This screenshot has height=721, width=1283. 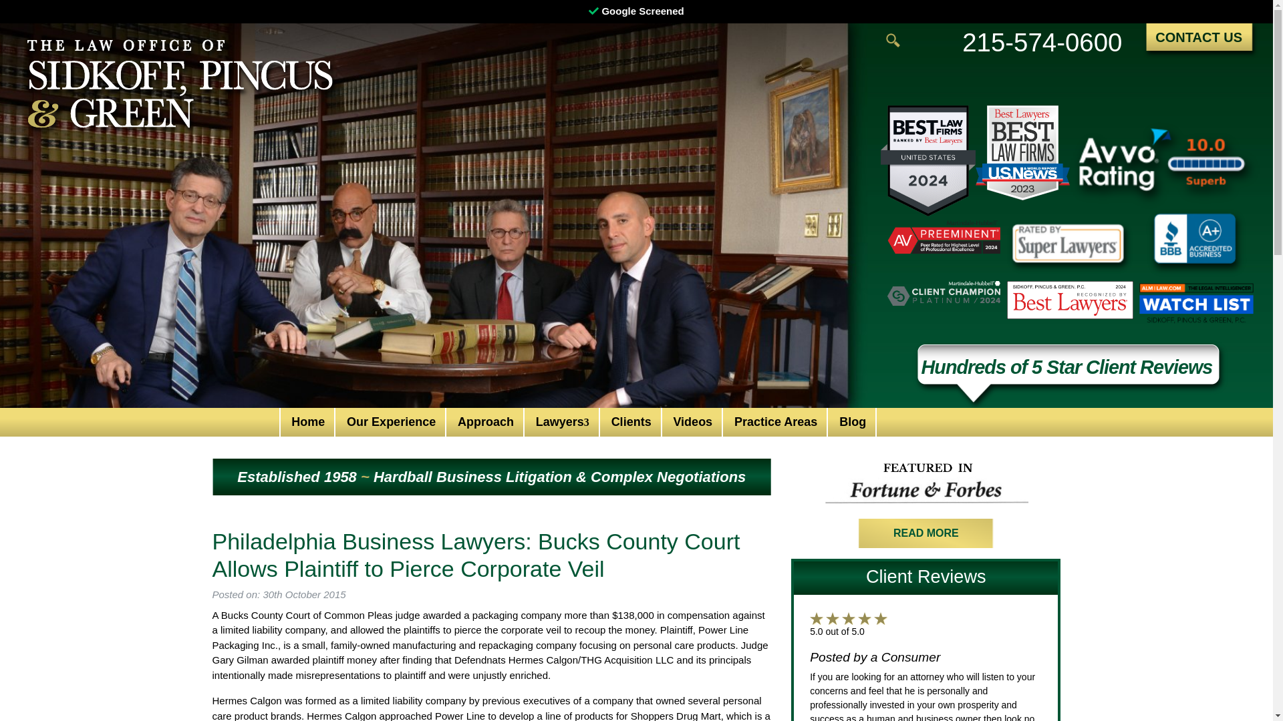 I want to click on Star, so click(x=817, y=618).